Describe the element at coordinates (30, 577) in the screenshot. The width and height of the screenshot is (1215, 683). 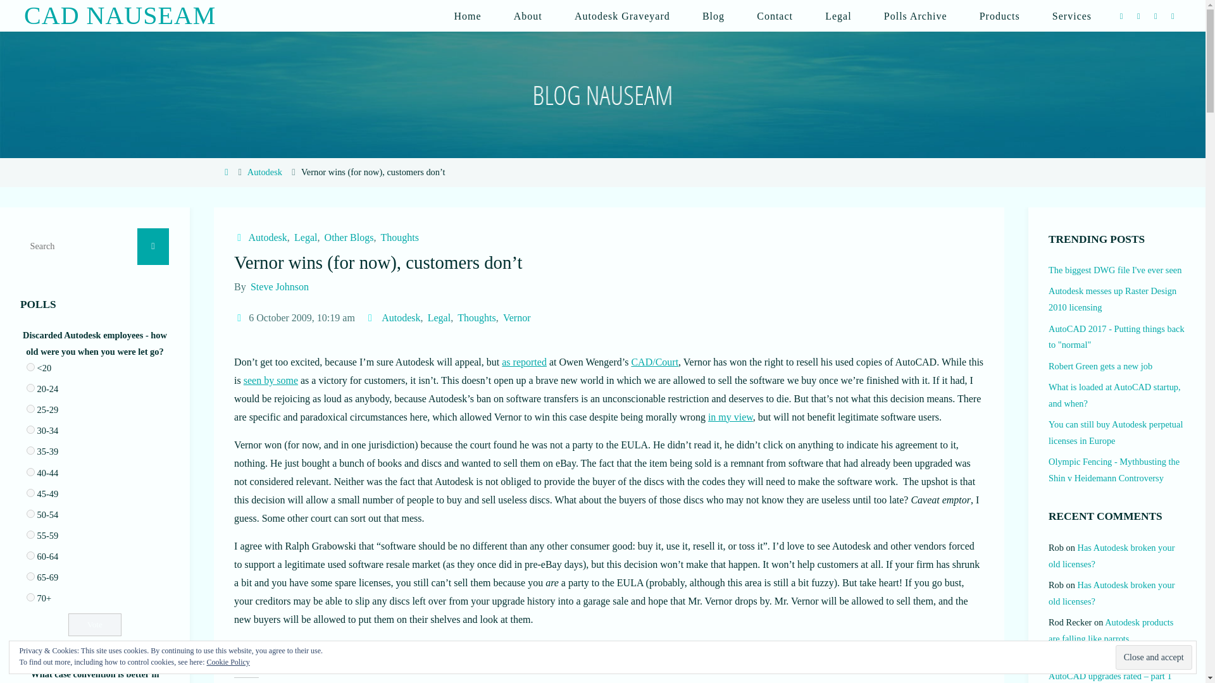
I see `655` at that location.